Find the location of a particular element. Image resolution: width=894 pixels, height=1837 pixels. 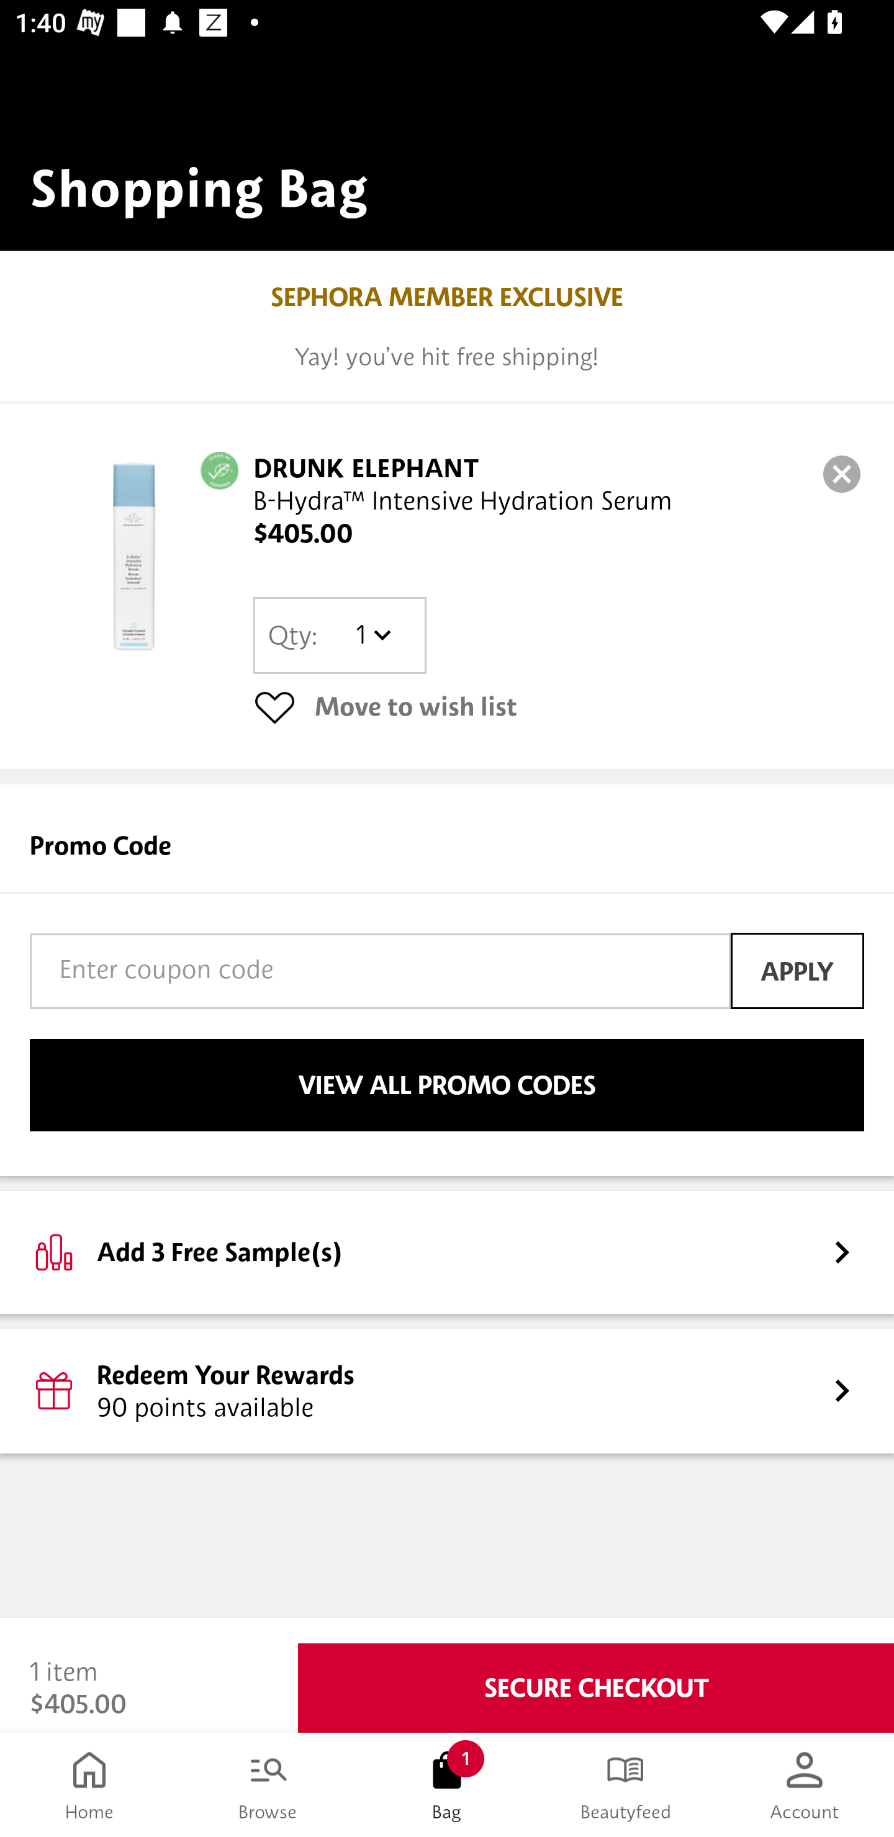

Add 3 Free Sample(s) is located at coordinates (447, 1252).